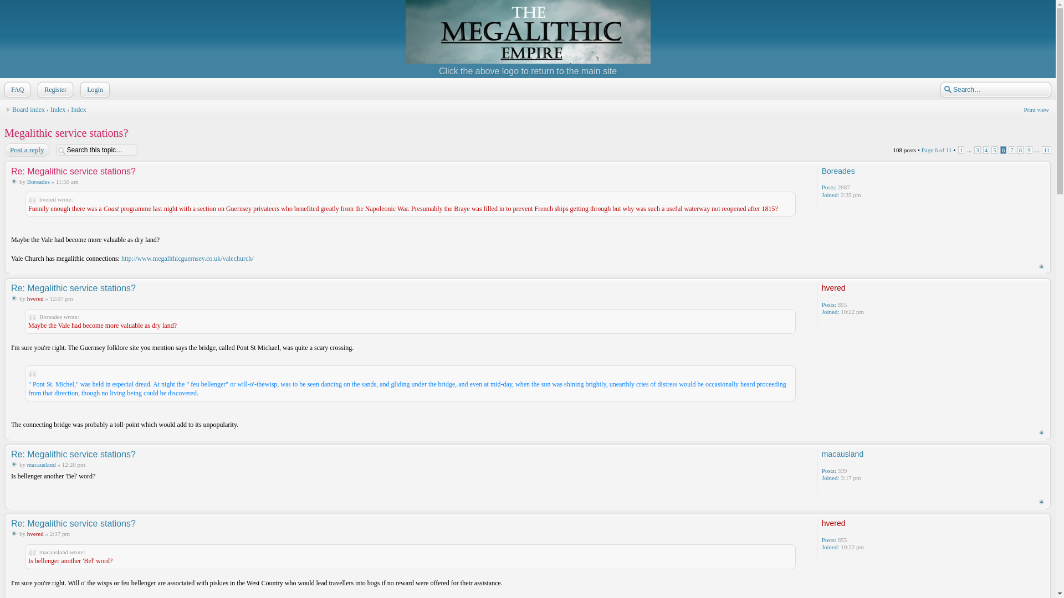  What do you see at coordinates (1041, 267) in the screenshot?
I see `Top` at bounding box center [1041, 267].